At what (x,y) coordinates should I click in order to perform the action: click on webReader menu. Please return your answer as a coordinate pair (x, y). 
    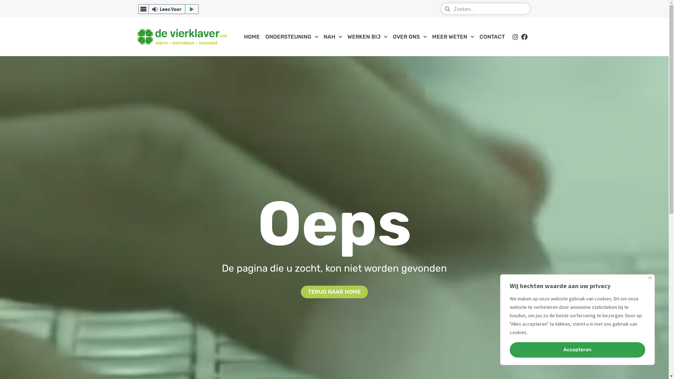
    Looking at the image, I should click on (144, 9).